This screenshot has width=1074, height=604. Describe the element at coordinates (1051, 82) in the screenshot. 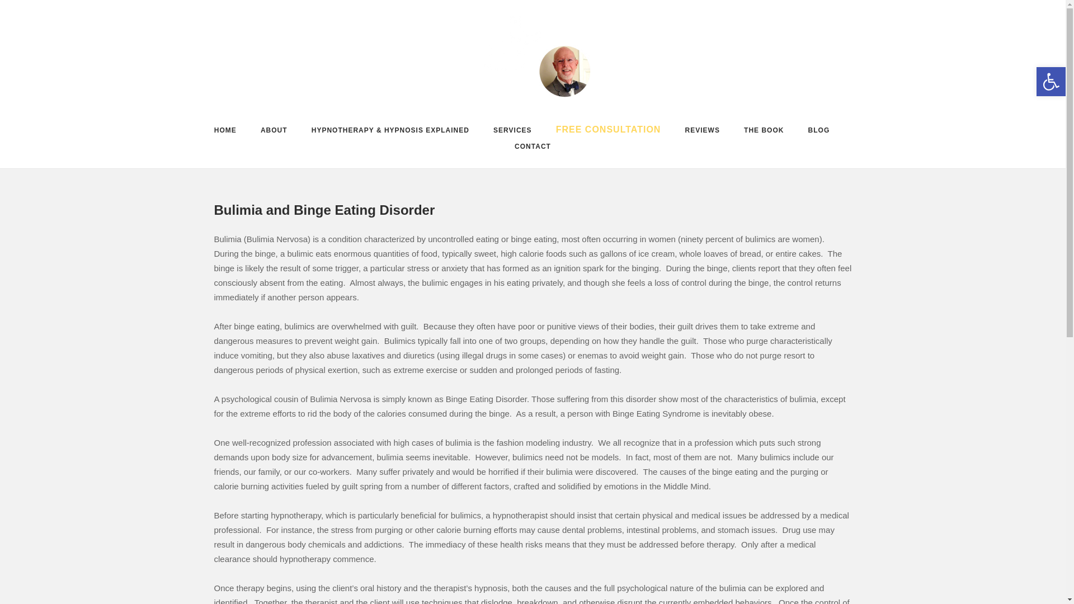

I see `Accessibility Tools` at that location.